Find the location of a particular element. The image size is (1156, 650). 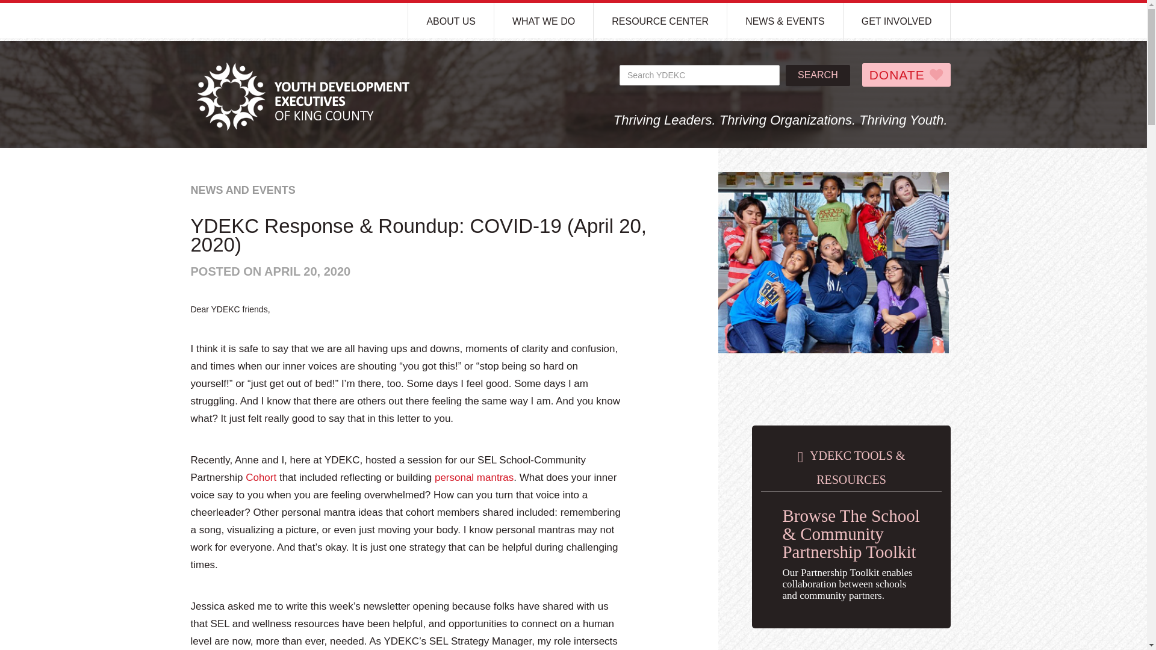

ABOUT US is located at coordinates (451, 22).